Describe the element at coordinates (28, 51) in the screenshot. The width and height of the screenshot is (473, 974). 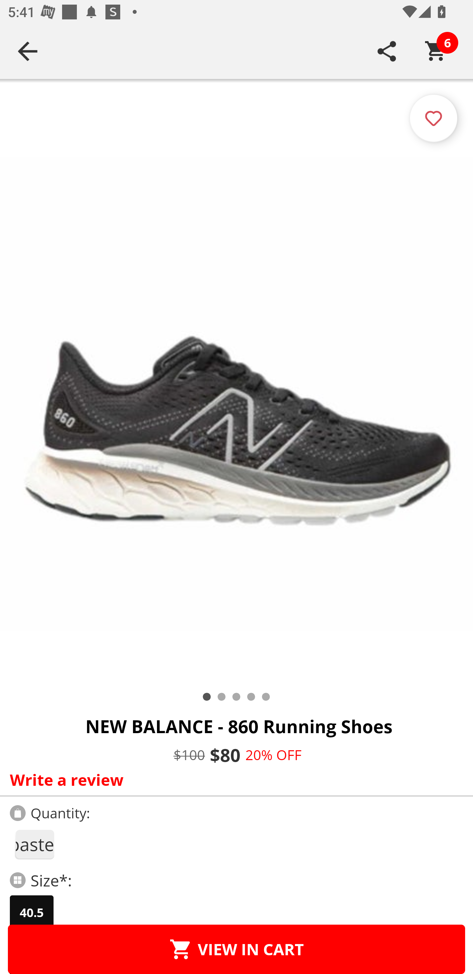
I see `Navigate up` at that location.